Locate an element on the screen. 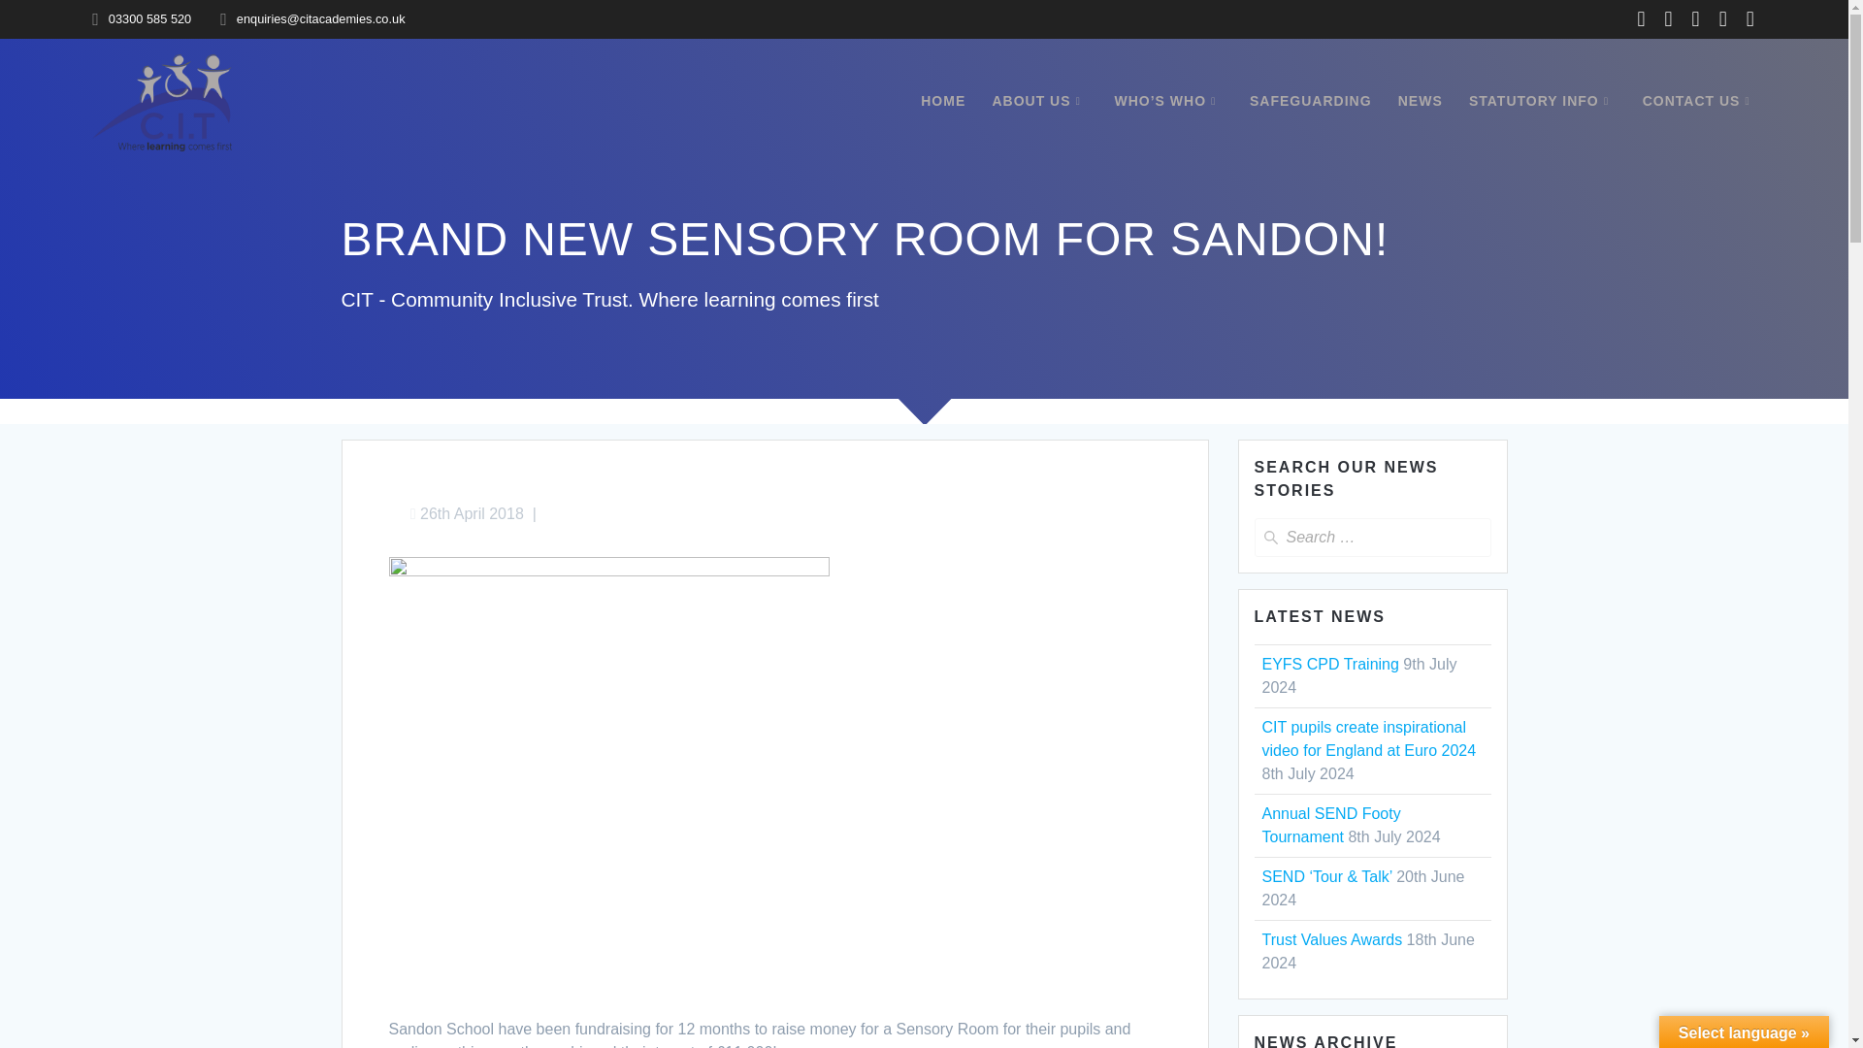 The height and width of the screenshot is (1048, 1863). CONTACT US is located at coordinates (1700, 101).